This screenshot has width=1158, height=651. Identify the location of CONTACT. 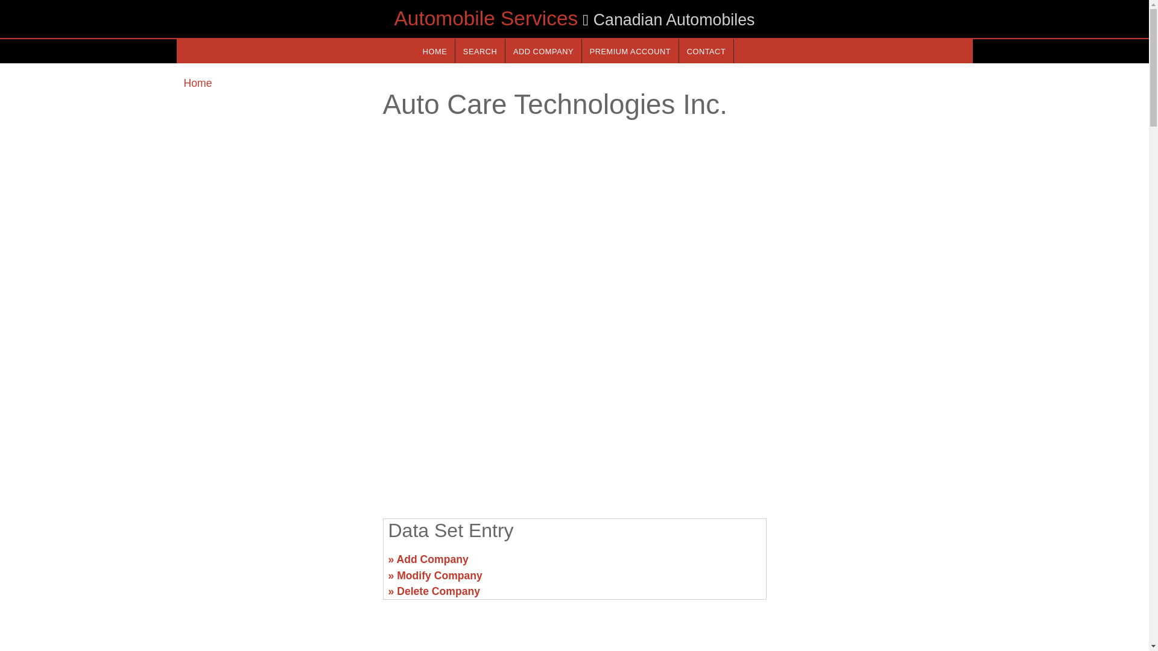
(706, 51).